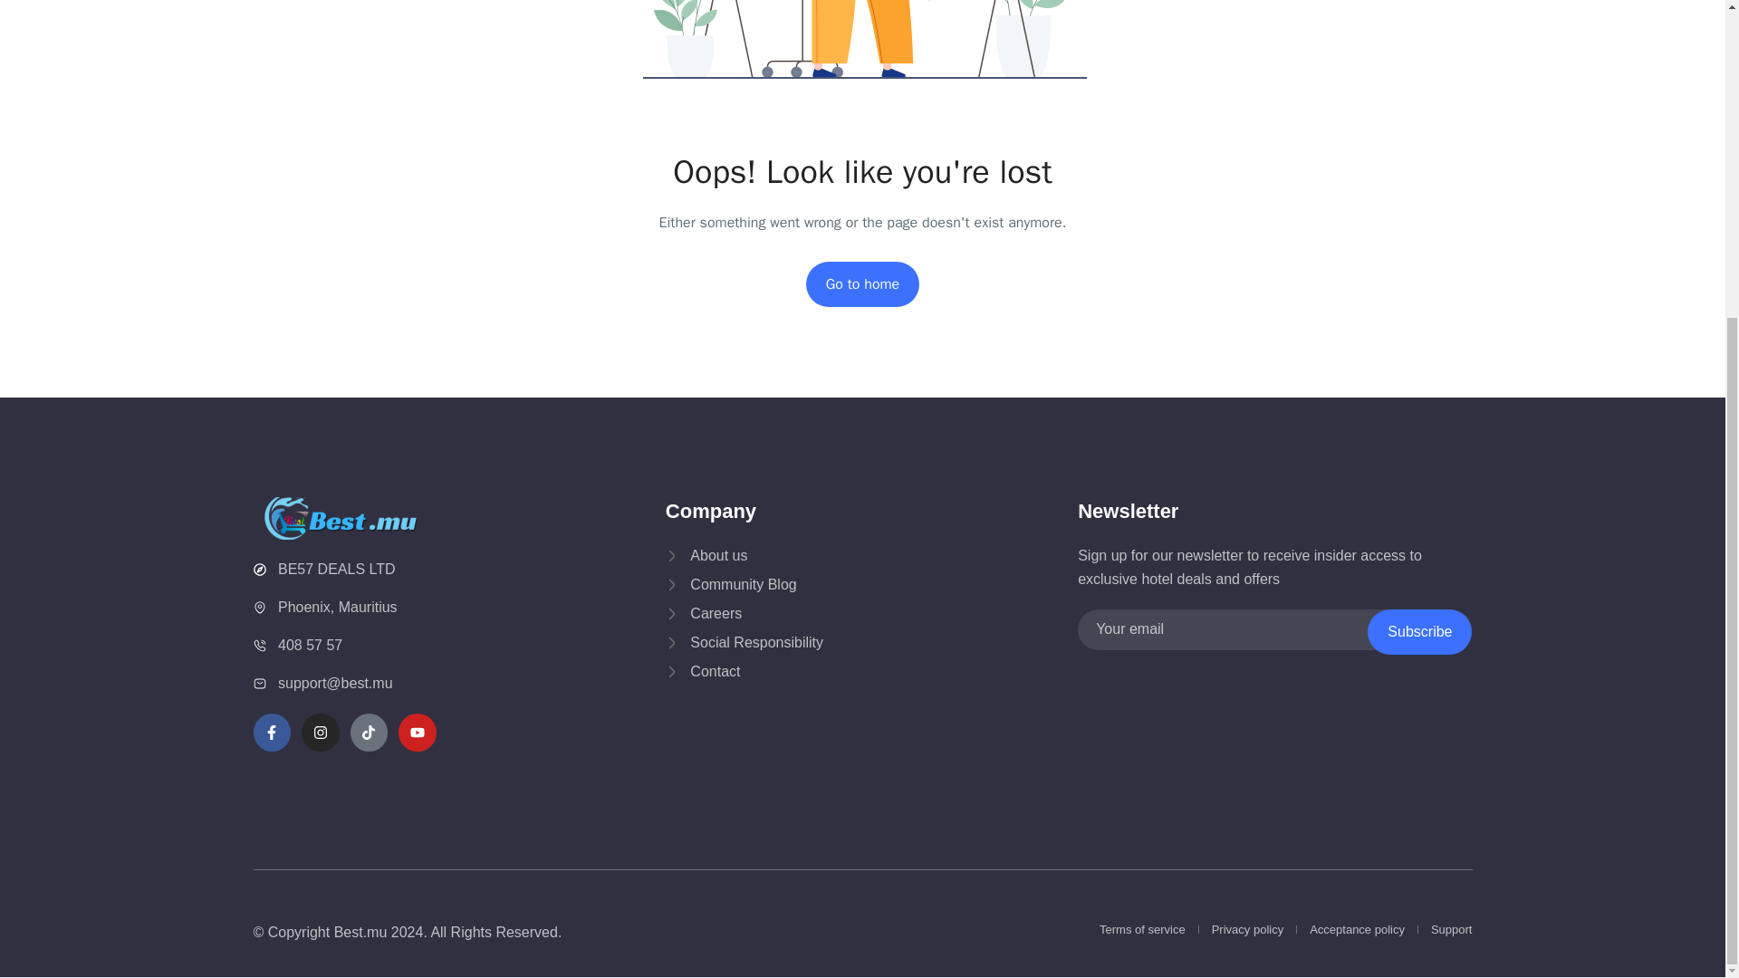 The width and height of the screenshot is (1739, 978). Describe the element at coordinates (779, 556) in the screenshot. I see `About us` at that location.